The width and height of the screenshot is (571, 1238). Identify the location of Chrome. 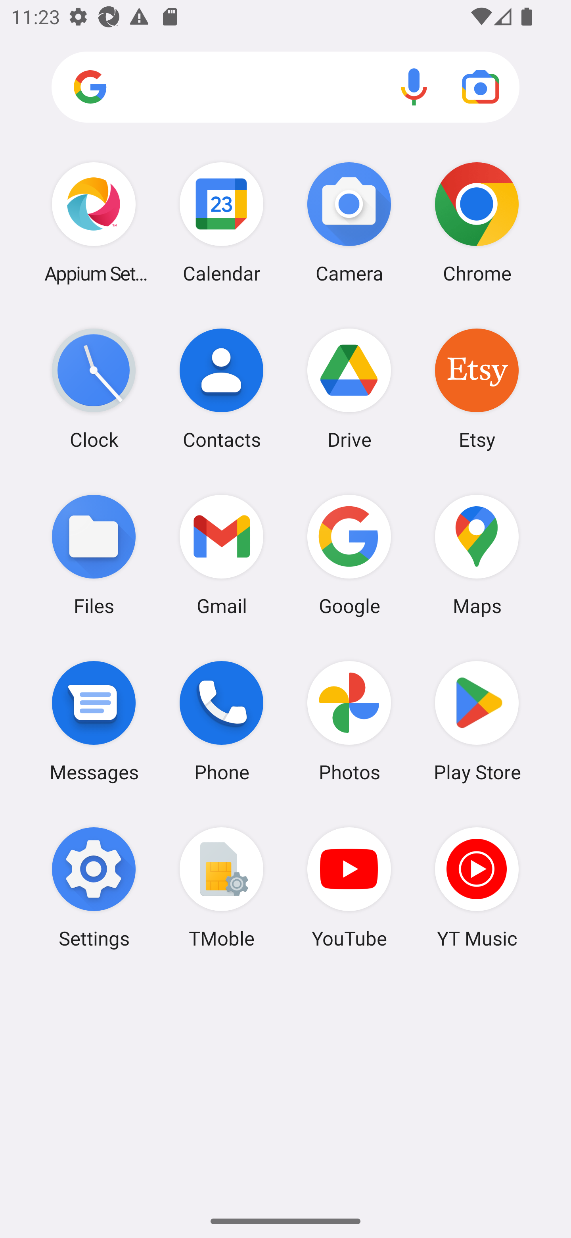
(477, 222).